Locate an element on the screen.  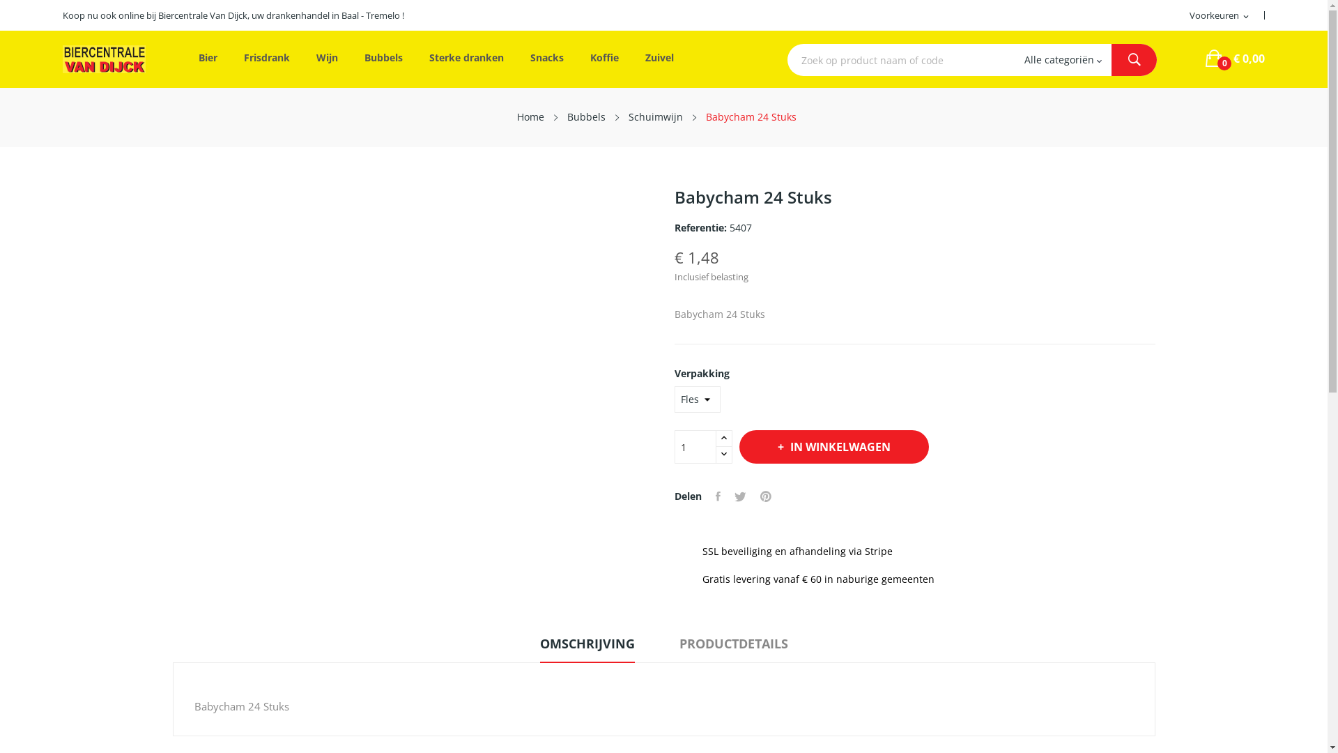
Snacks is located at coordinates (547, 59).